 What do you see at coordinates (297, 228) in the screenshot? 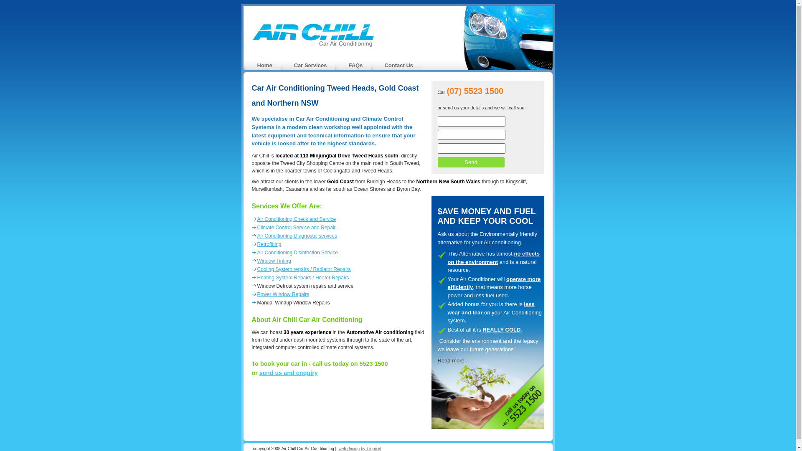
I see `Climate Control Service and Repair` at bounding box center [297, 228].